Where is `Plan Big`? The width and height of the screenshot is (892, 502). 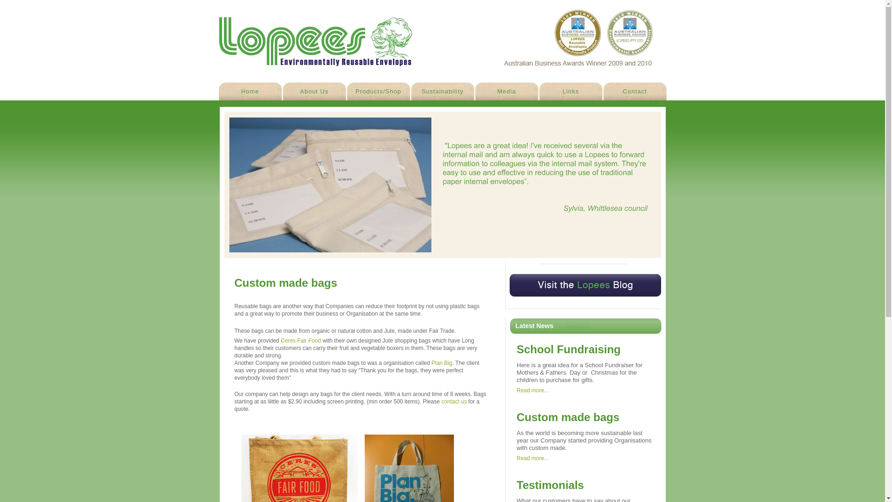 Plan Big is located at coordinates (442, 363).